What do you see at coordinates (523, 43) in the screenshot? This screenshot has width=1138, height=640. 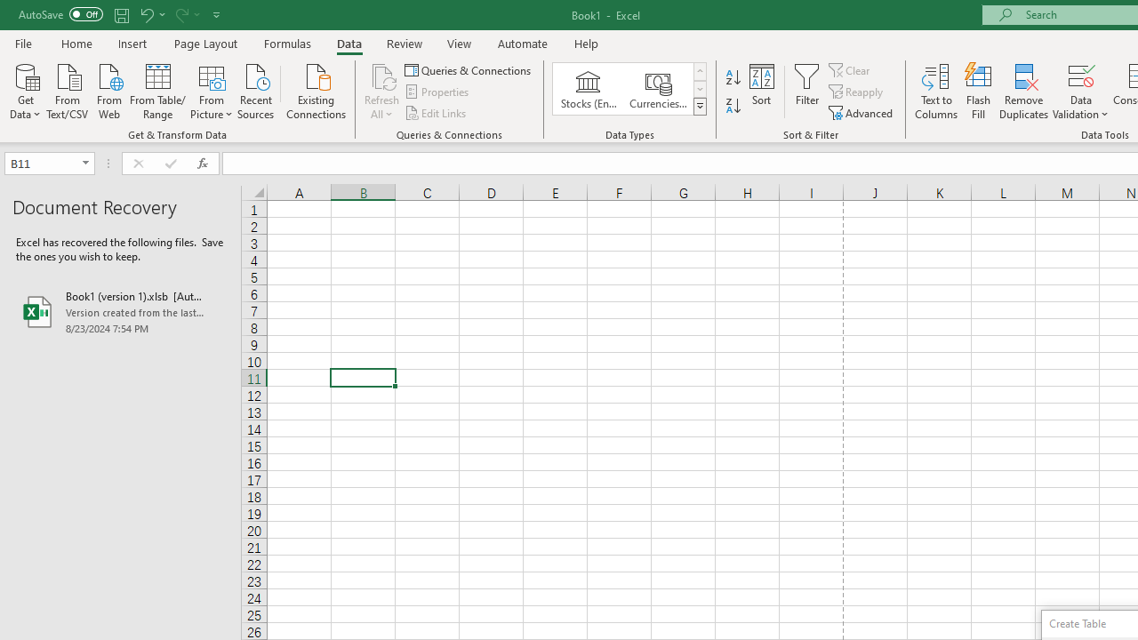 I see `Automate` at bounding box center [523, 43].